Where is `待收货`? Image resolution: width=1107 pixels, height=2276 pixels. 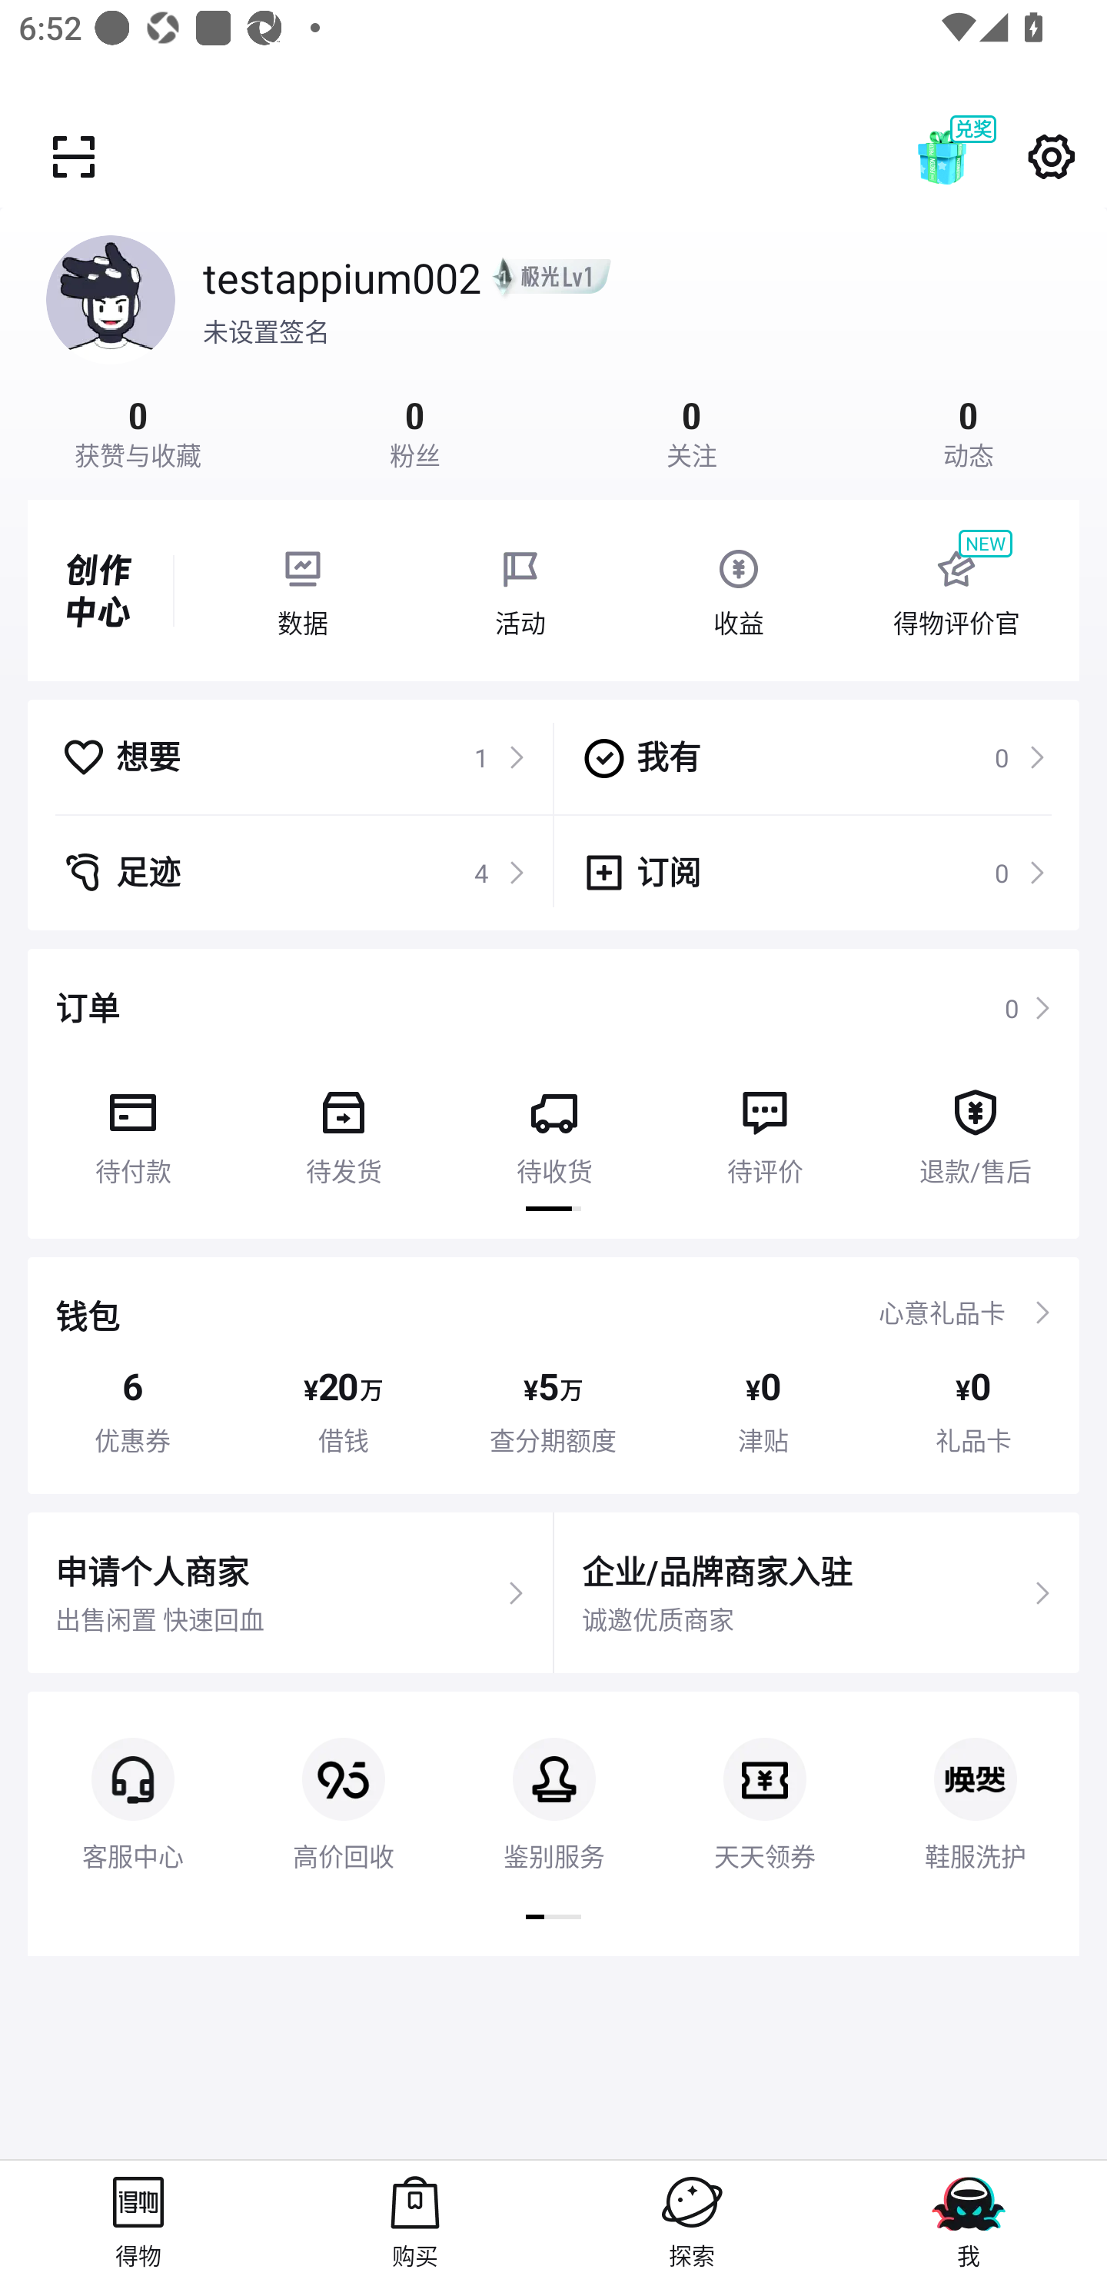
待收货 is located at coordinates (554, 1127).